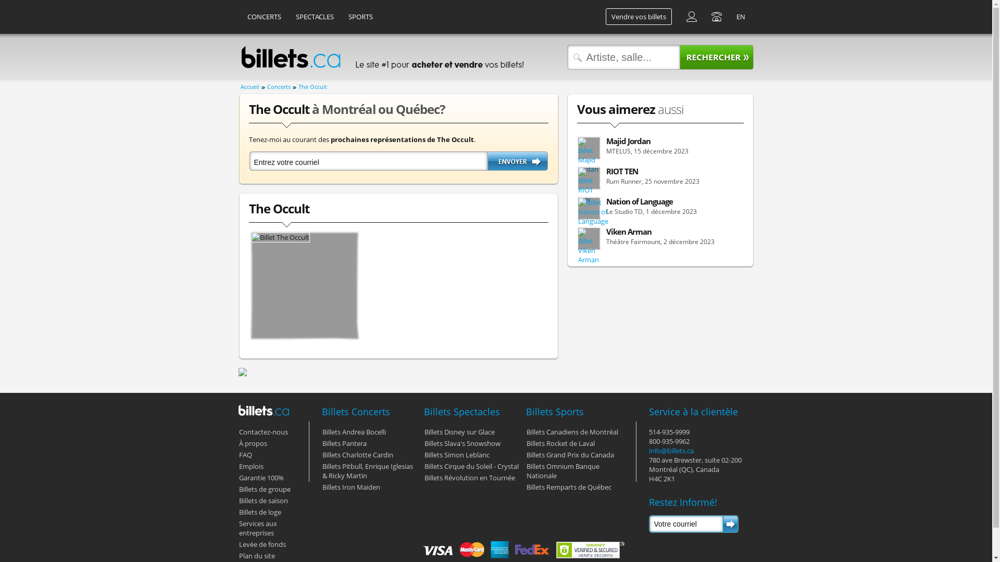 Image resolution: width=1000 pixels, height=562 pixels. I want to click on Billet Viken Arman, so click(589, 246).